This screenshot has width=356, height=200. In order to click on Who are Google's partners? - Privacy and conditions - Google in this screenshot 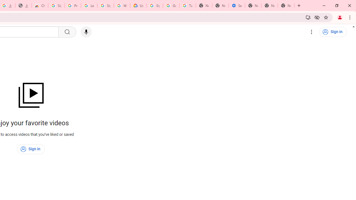, I will do `click(122, 6)`.